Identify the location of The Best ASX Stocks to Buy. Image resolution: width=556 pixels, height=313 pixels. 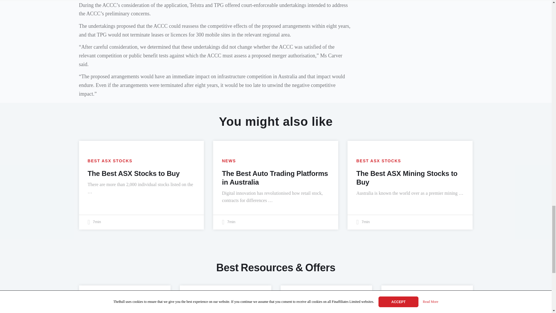
(133, 173).